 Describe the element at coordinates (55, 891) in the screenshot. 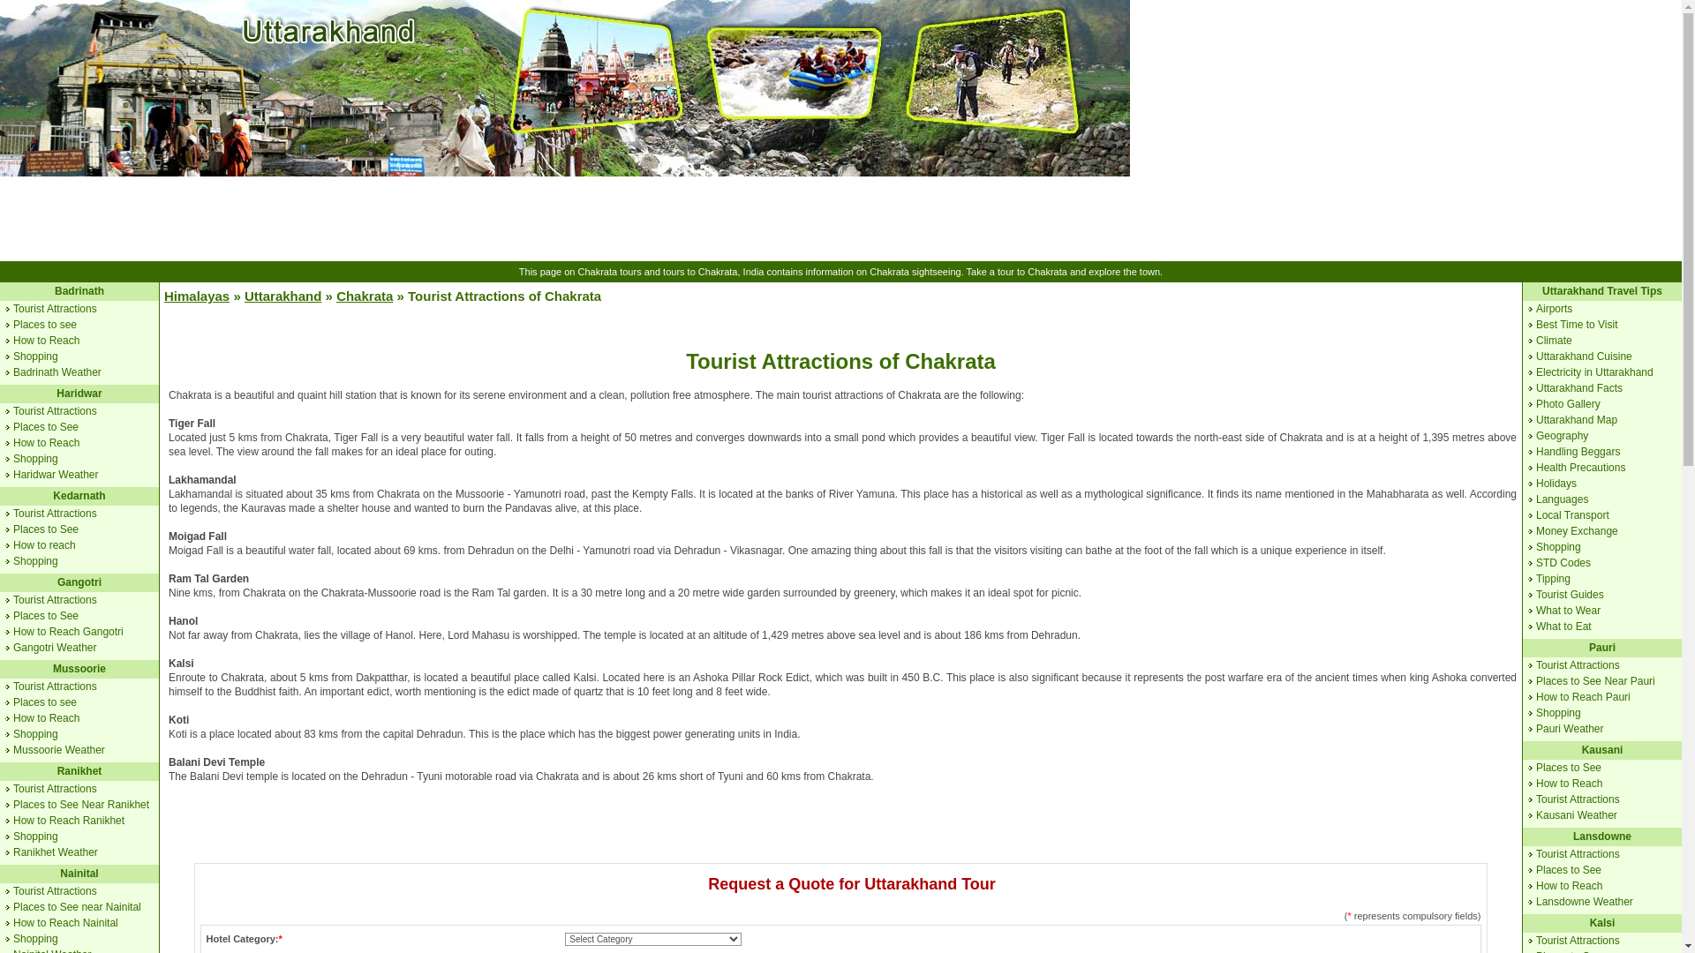

I see `Tourist Attractions` at that location.